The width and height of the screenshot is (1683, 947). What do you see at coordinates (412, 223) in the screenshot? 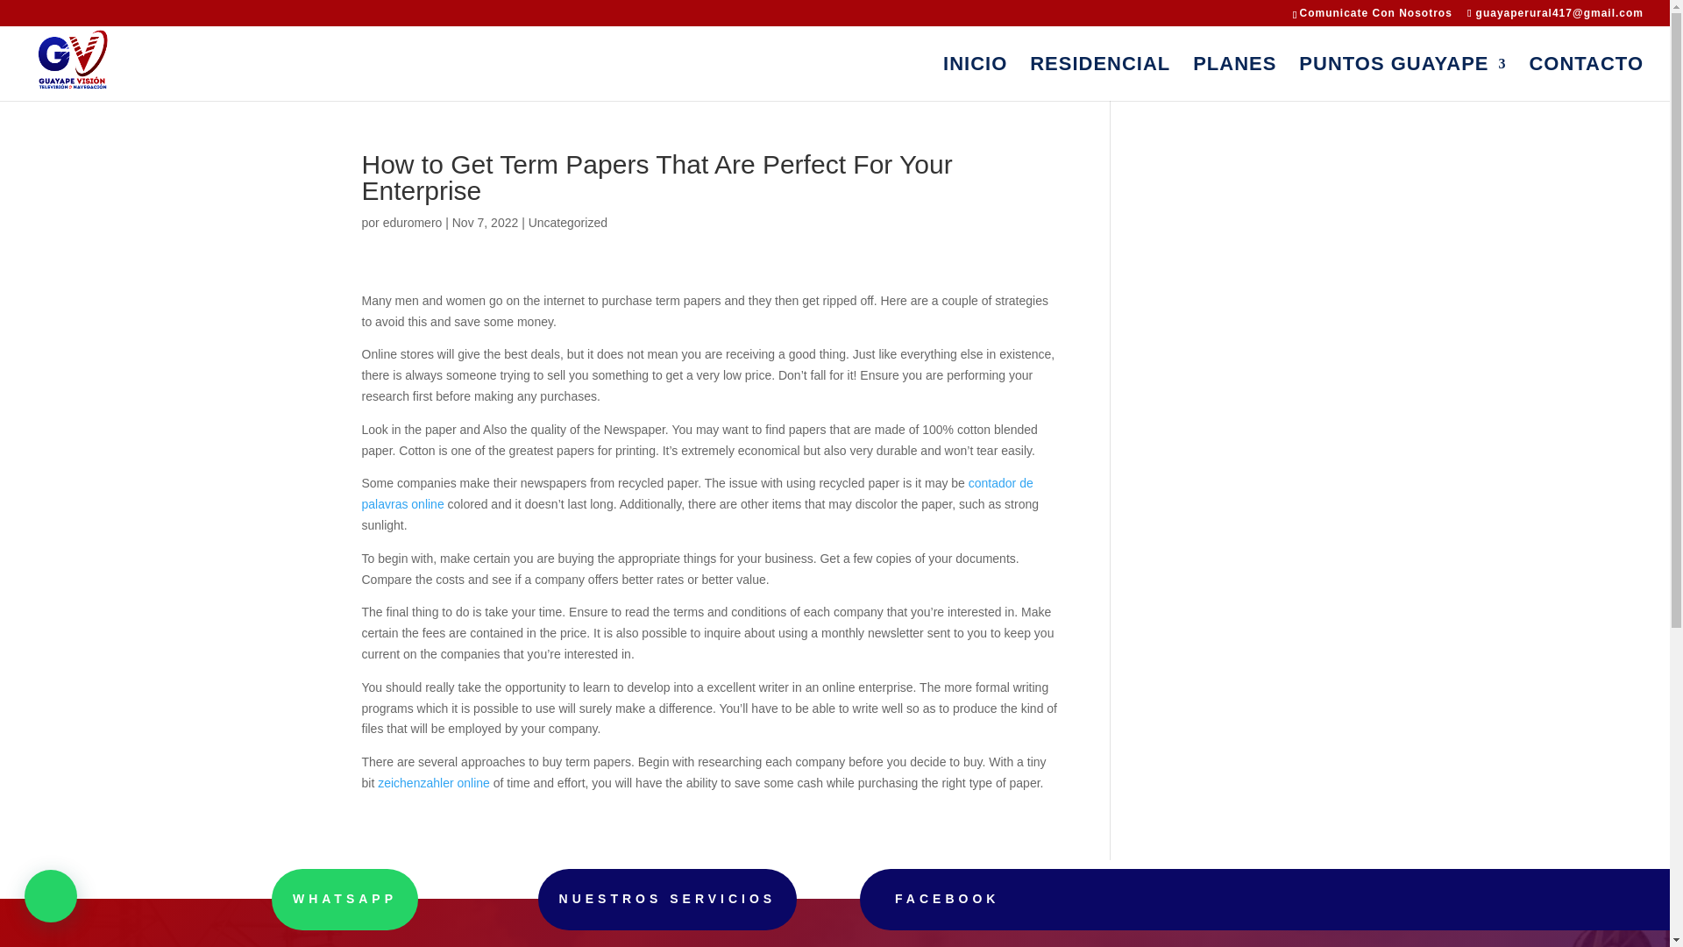
I see `eduromero` at bounding box center [412, 223].